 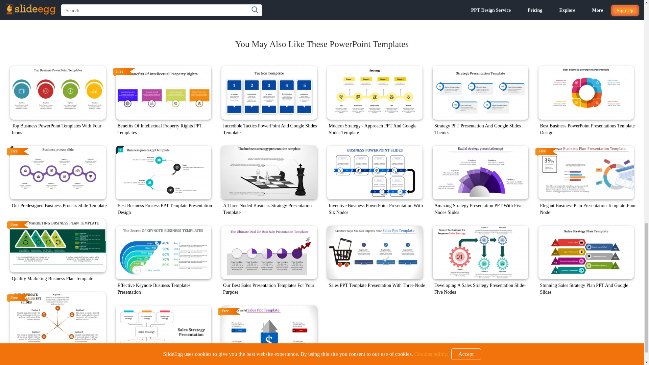 I want to click on Effective Keynote Business Templates Presentation, so click(x=163, y=253).